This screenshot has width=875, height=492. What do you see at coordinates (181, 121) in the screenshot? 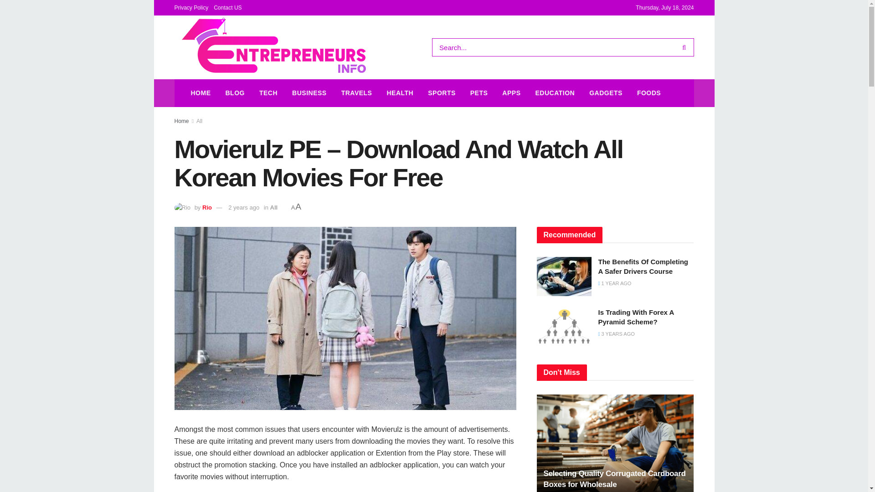
I see `Home` at bounding box center [181, 121].